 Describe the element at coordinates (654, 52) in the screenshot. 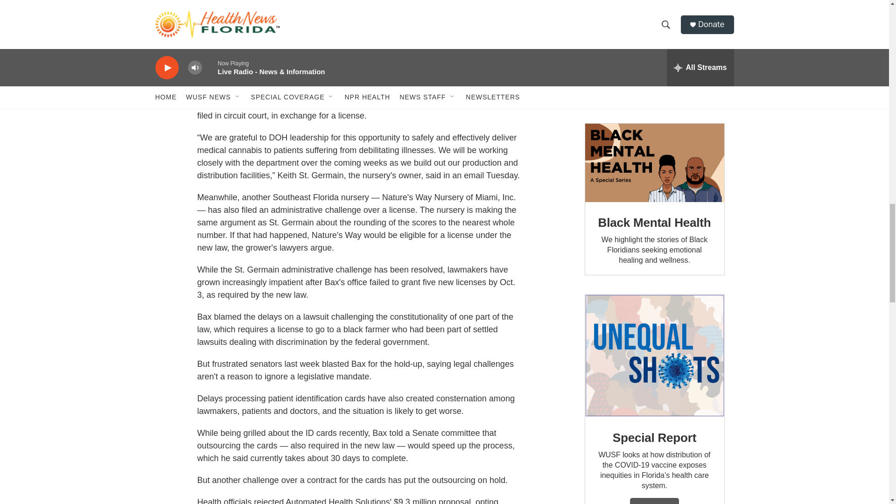

I see `3rd party ad content` at that location.